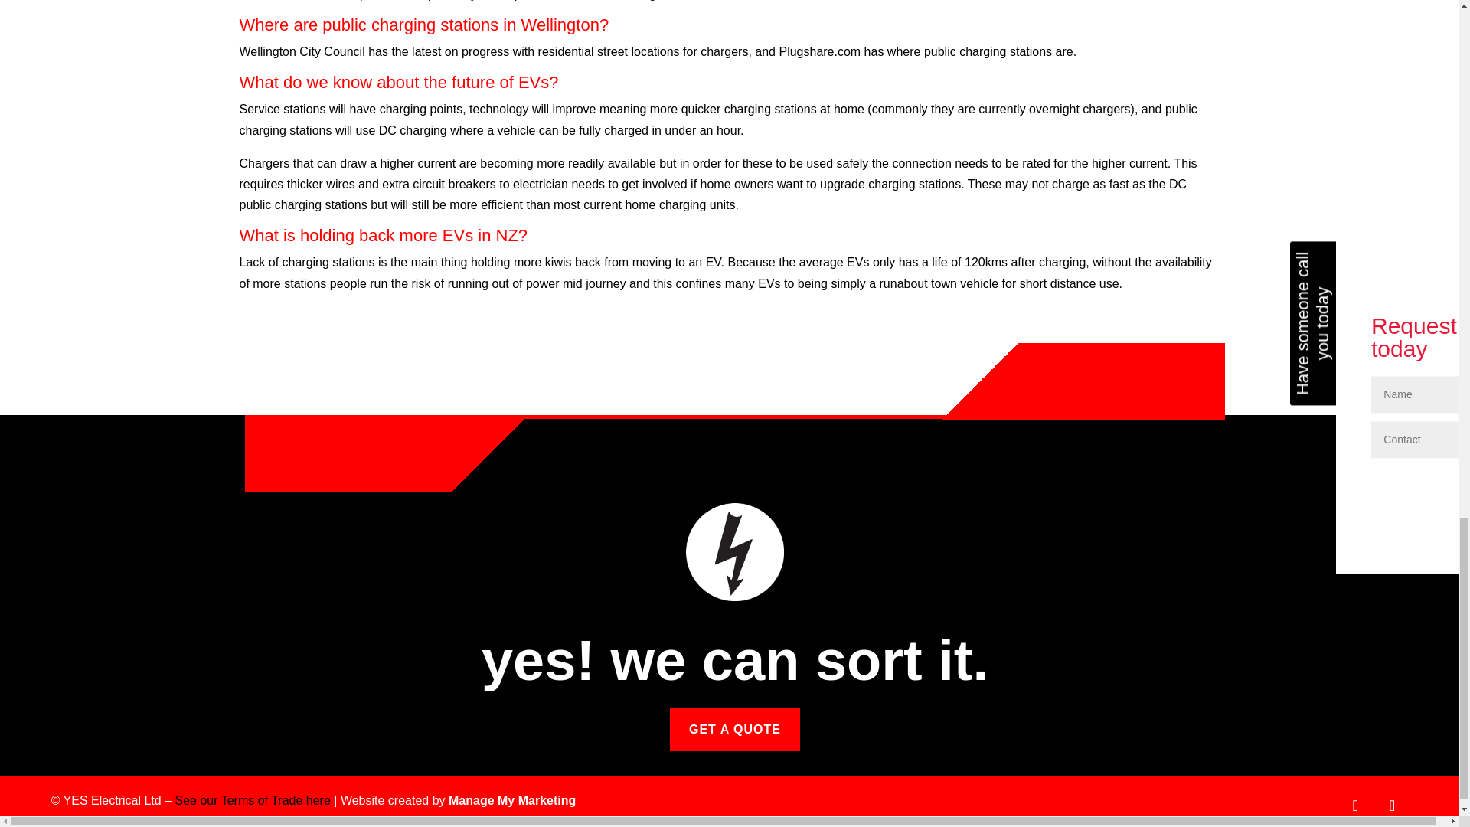  Describe the element at coordinates (735, 729) in the screenshot. I see `GET A QUOTE` at that location.